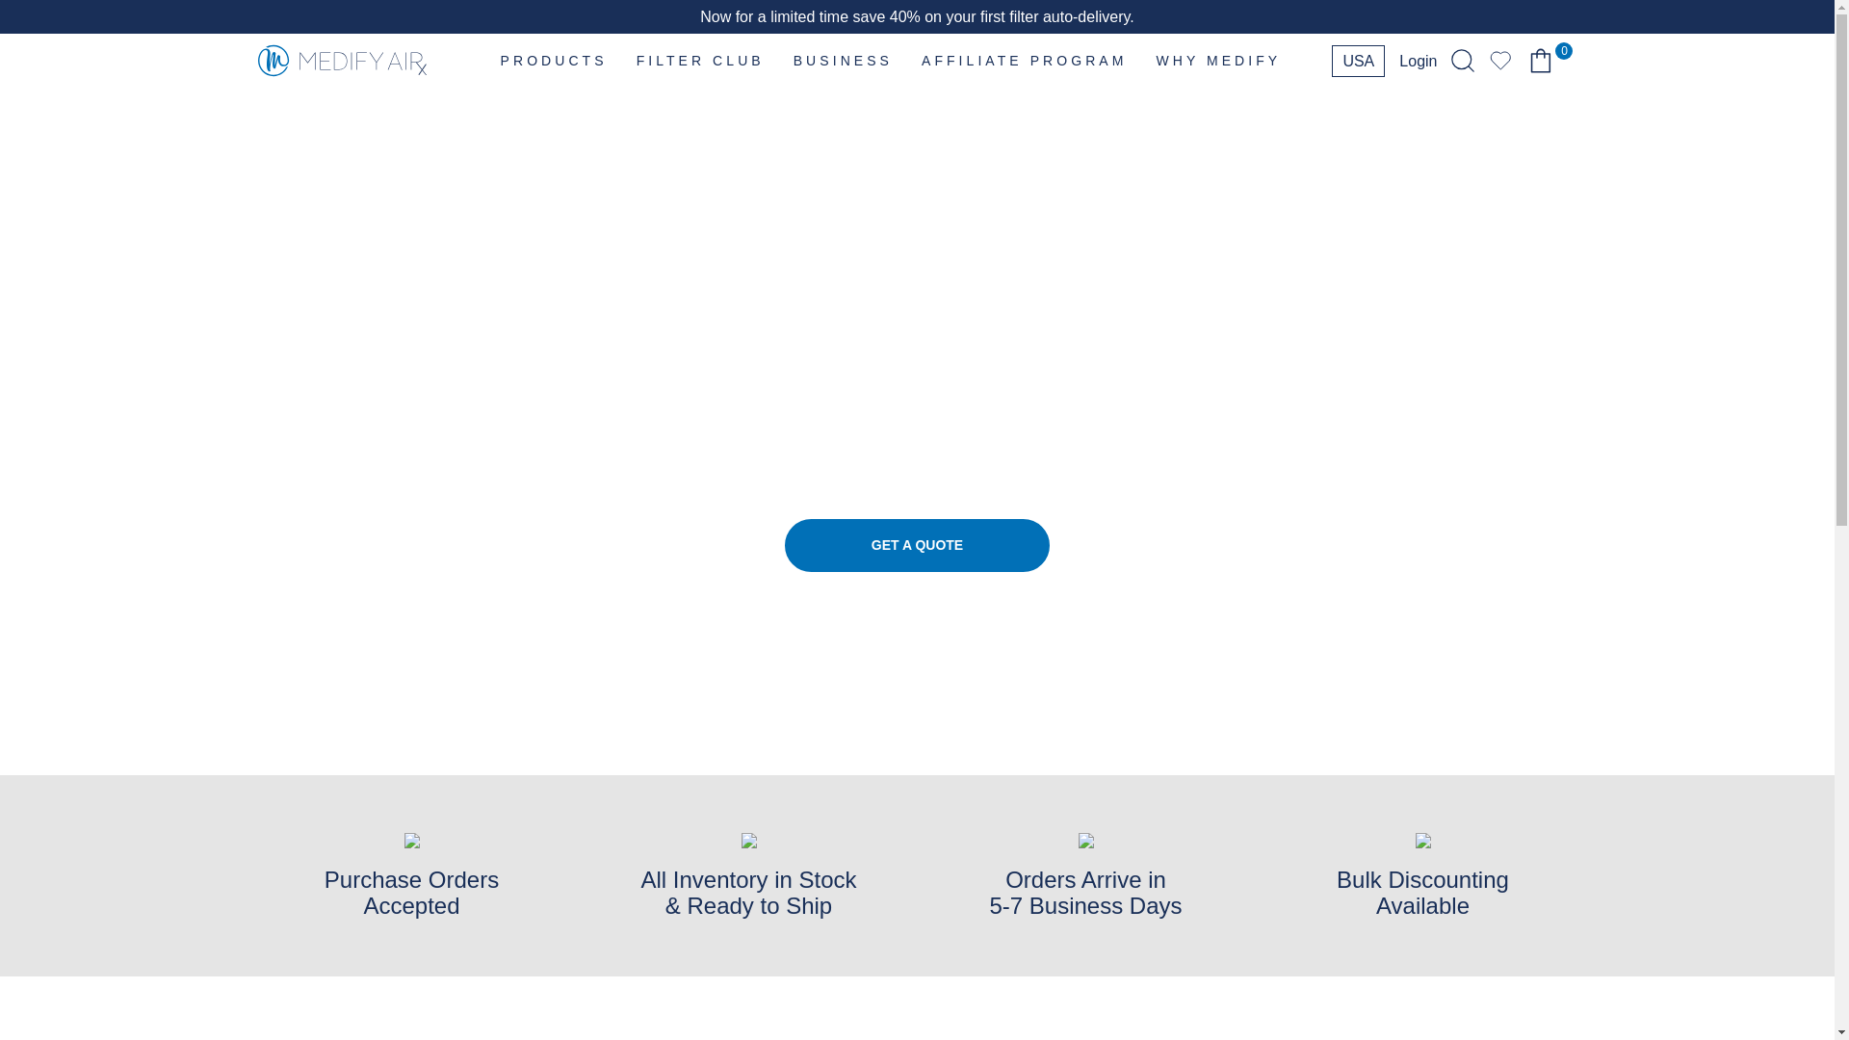 This screenshot has height=1040, width=1849. Describe the element at coordinates (1024, 60) in the screenshot. I see `AFFILIATE PROGRAM` at that location.